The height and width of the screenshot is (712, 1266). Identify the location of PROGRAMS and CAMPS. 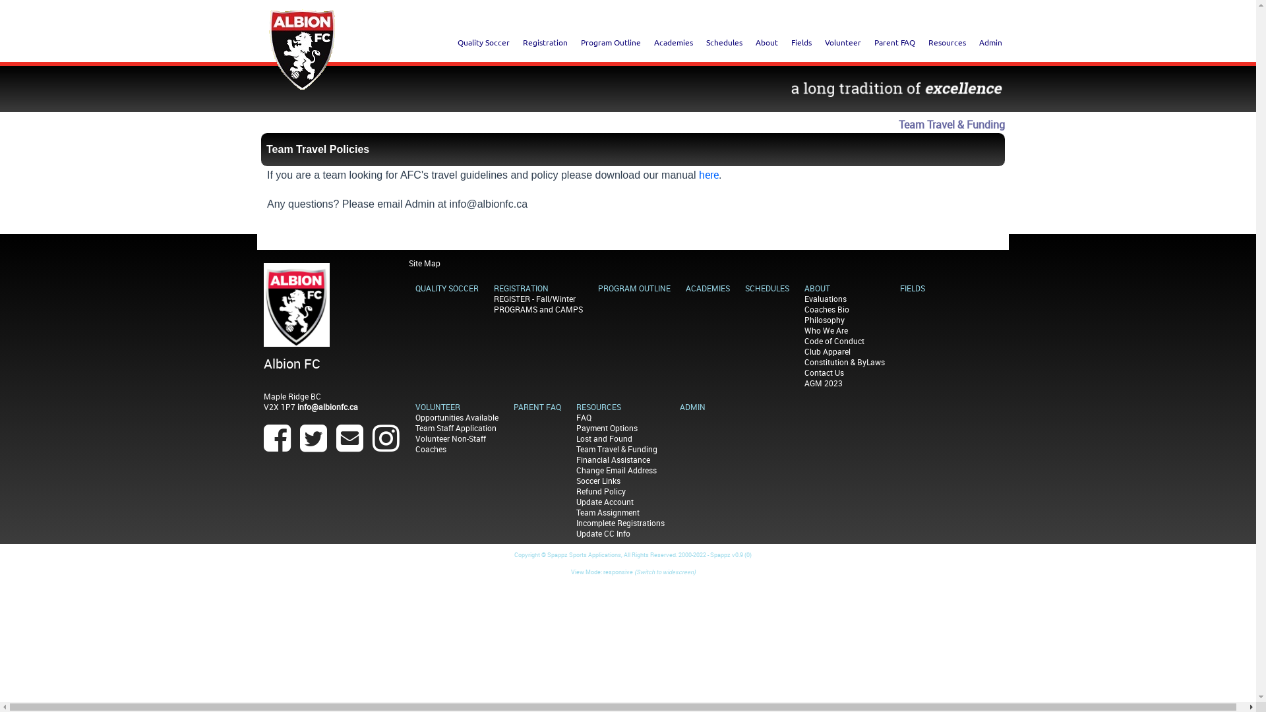
(538, 309).